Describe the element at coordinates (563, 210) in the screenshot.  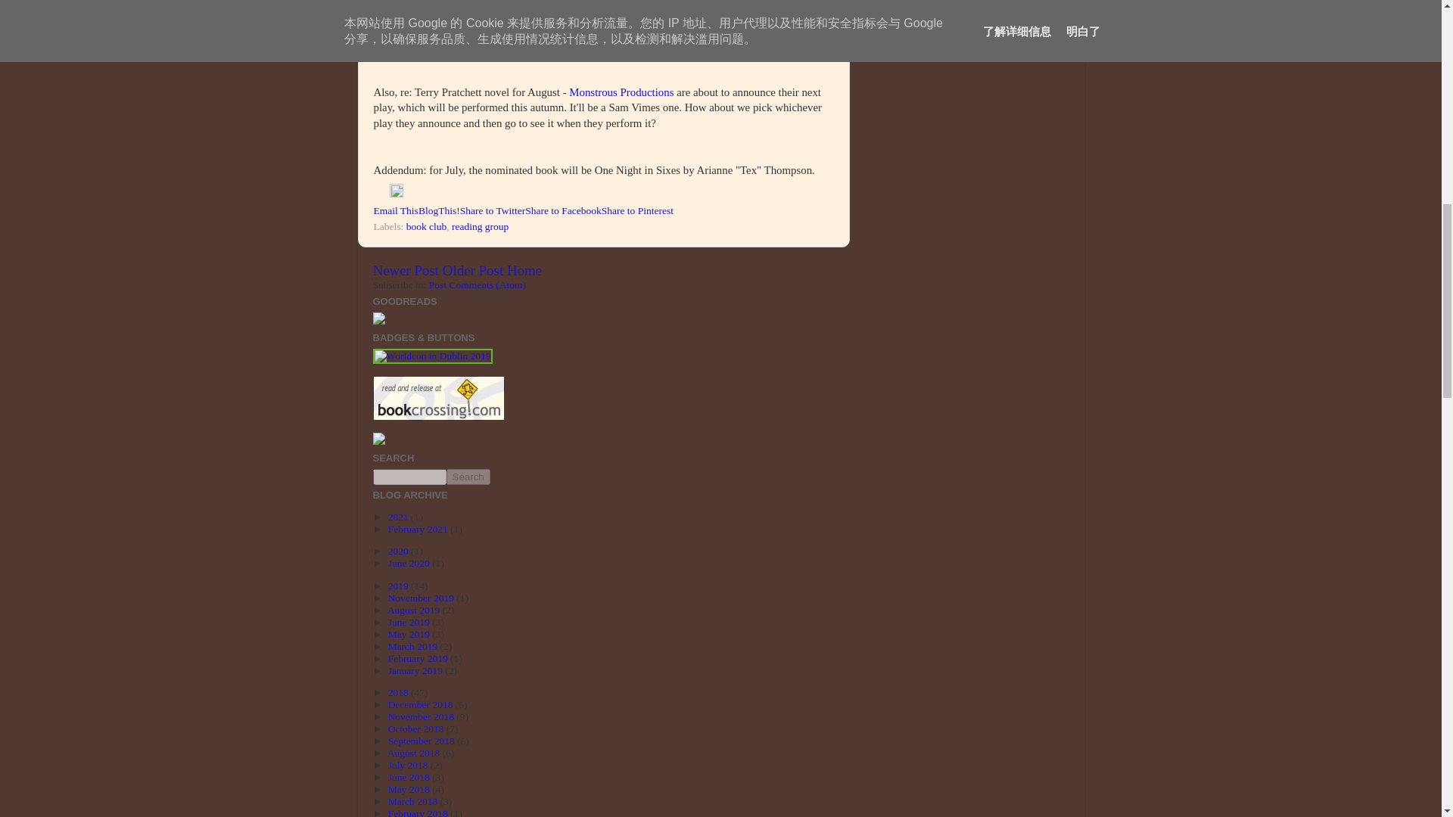
I see `Share to Facebook` at that location.